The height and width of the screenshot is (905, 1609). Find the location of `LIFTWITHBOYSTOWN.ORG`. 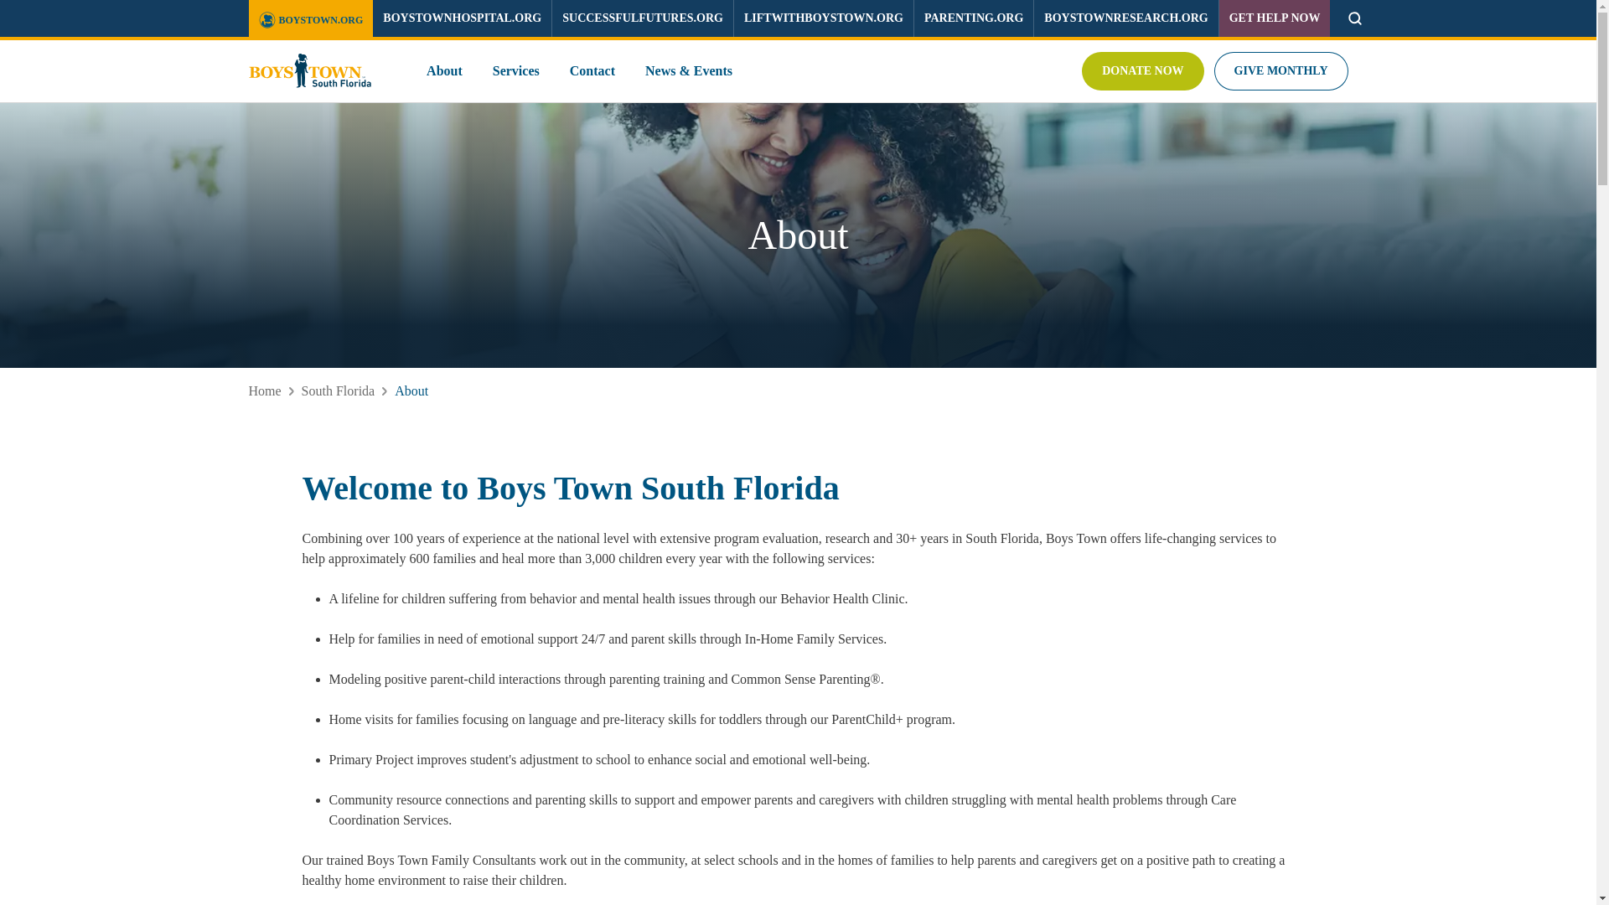

LIFTWITHBOYSTOWN.ORG is located at coordinates (823, 18).